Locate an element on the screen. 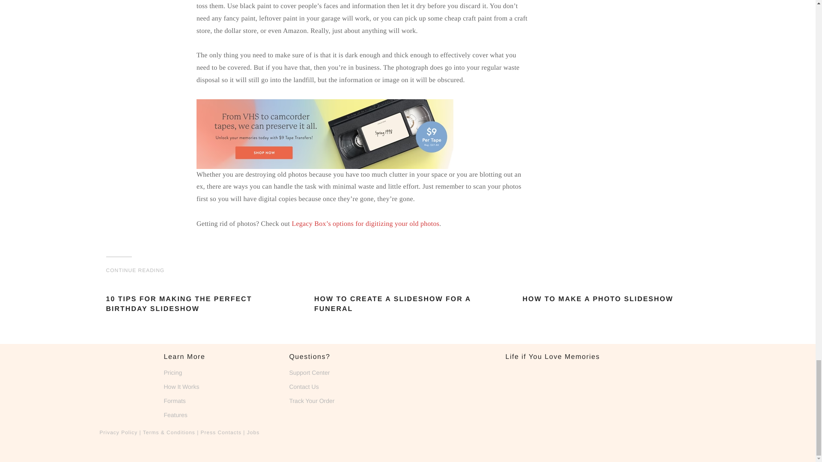 The width and height of the screenshot is (822, 462). HOW TO CREATE A SLIDESHOW FOR A FUNERAL is located at coordinates (408, 287).